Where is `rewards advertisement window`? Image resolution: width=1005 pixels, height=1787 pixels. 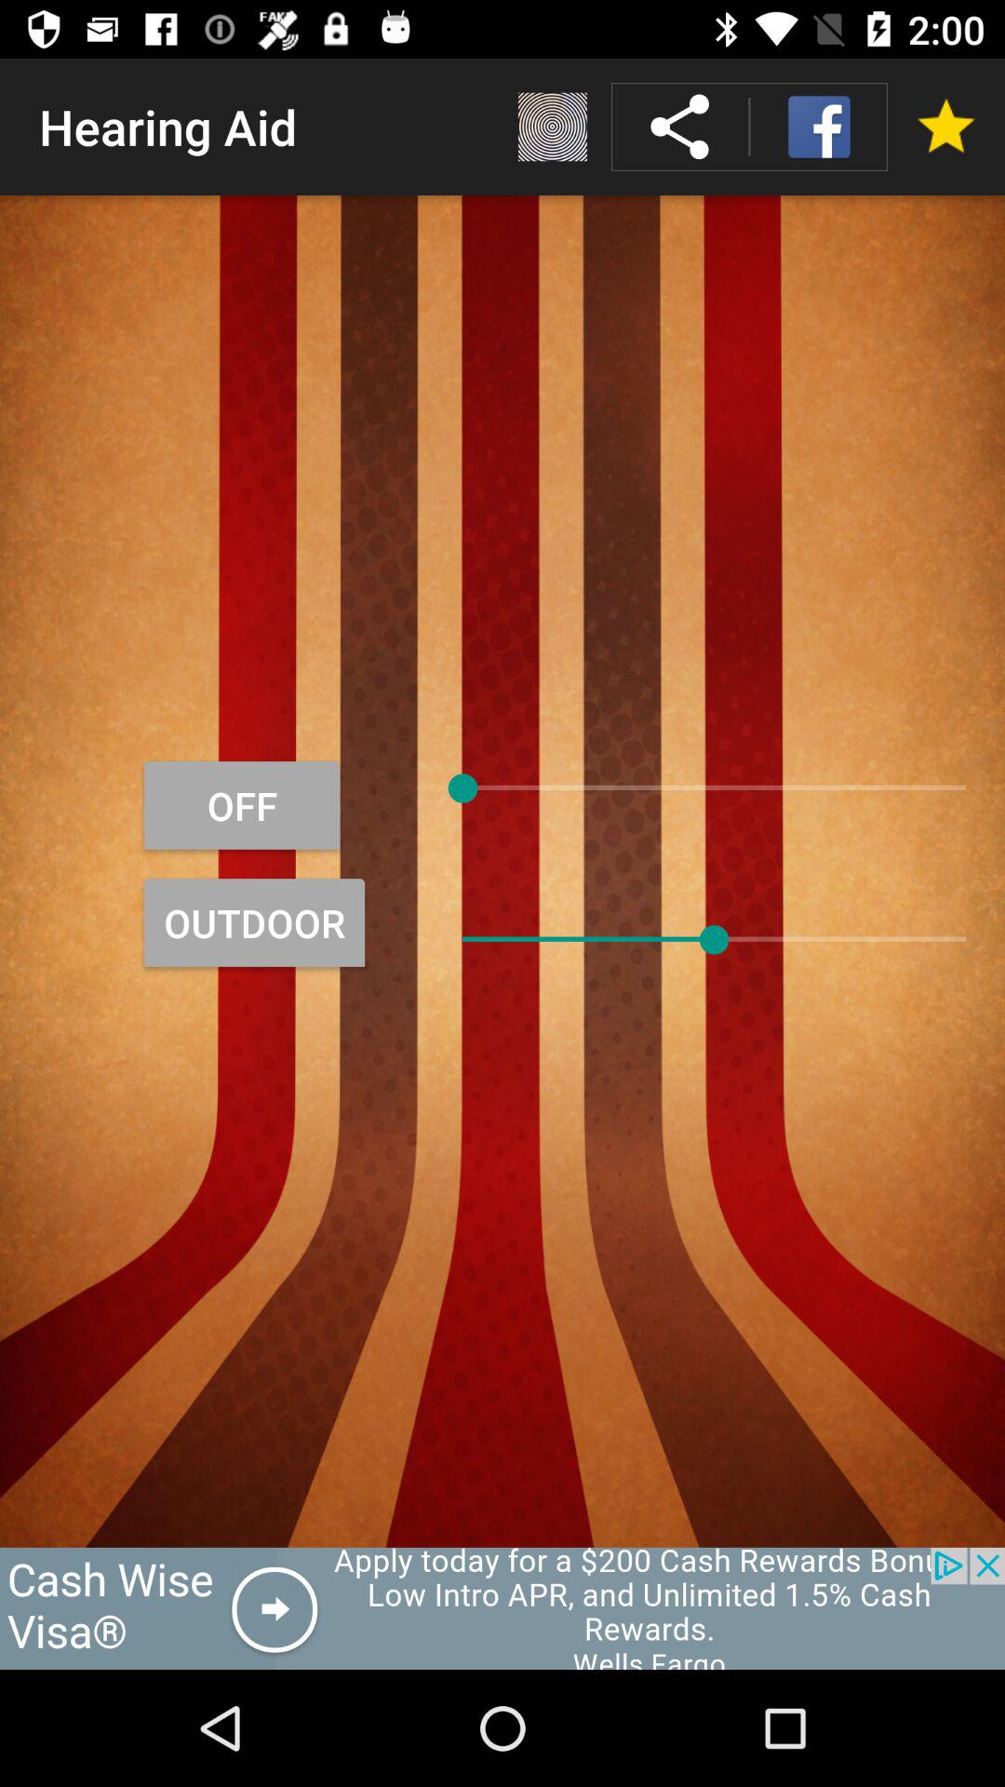
rewards advertisement window is located at coordinates (502, 1608).